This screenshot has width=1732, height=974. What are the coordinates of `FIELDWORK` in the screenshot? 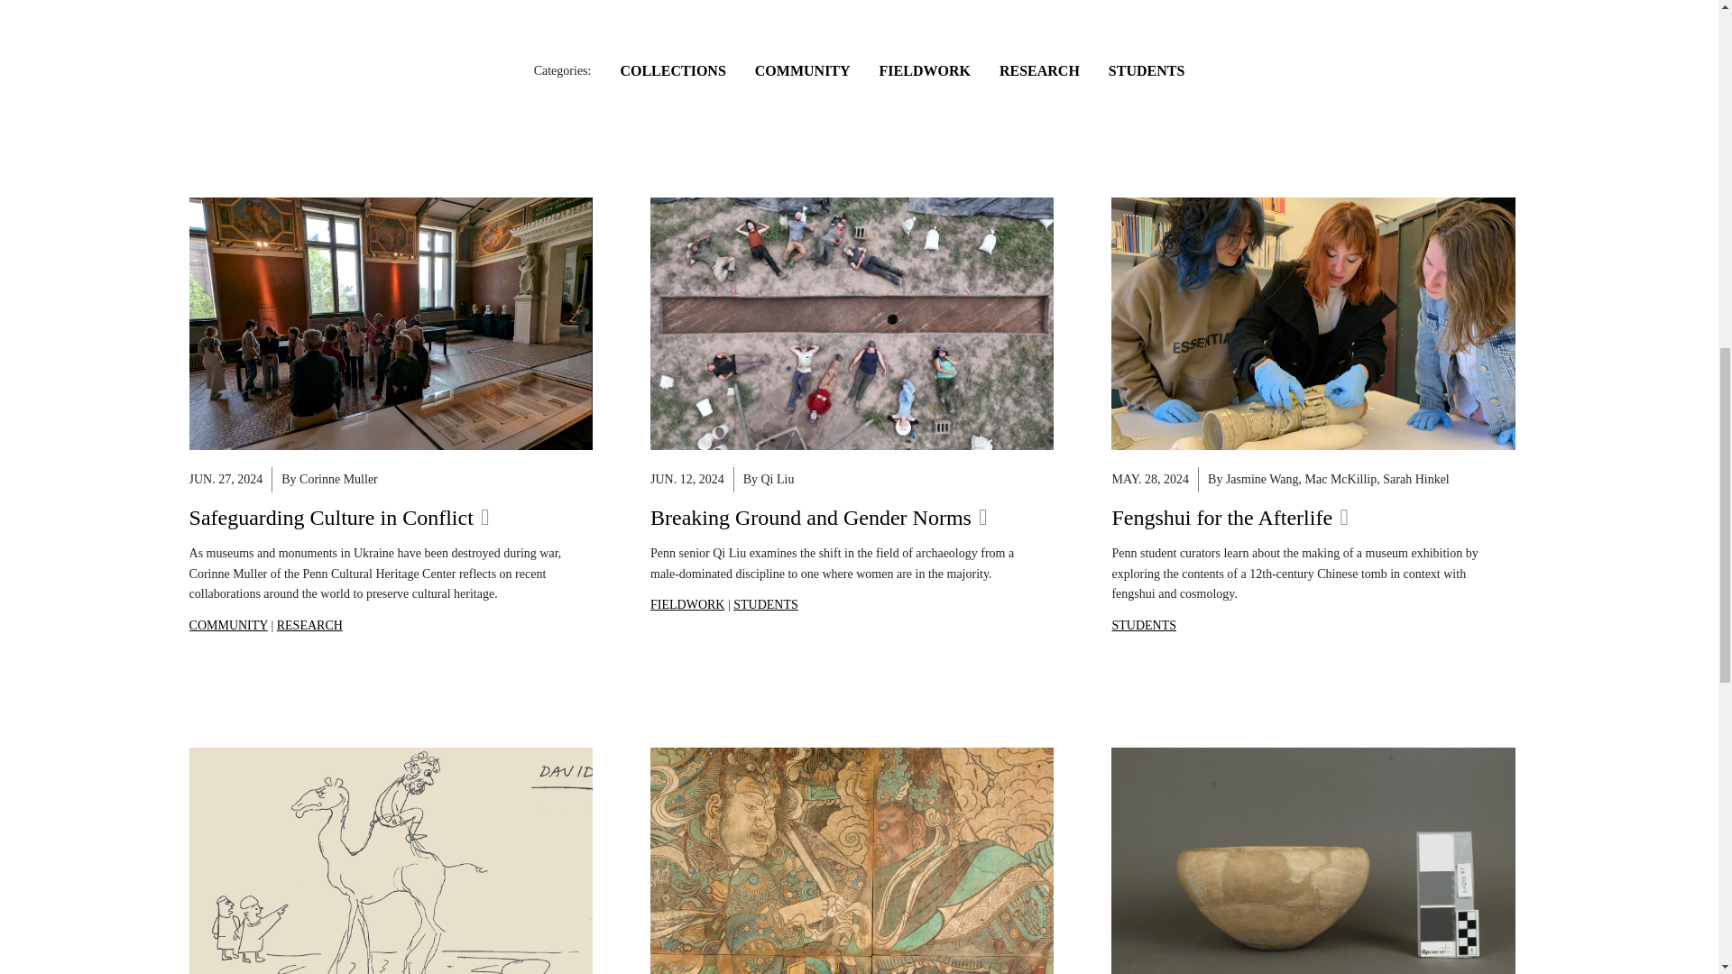 It's located at (925, 70).